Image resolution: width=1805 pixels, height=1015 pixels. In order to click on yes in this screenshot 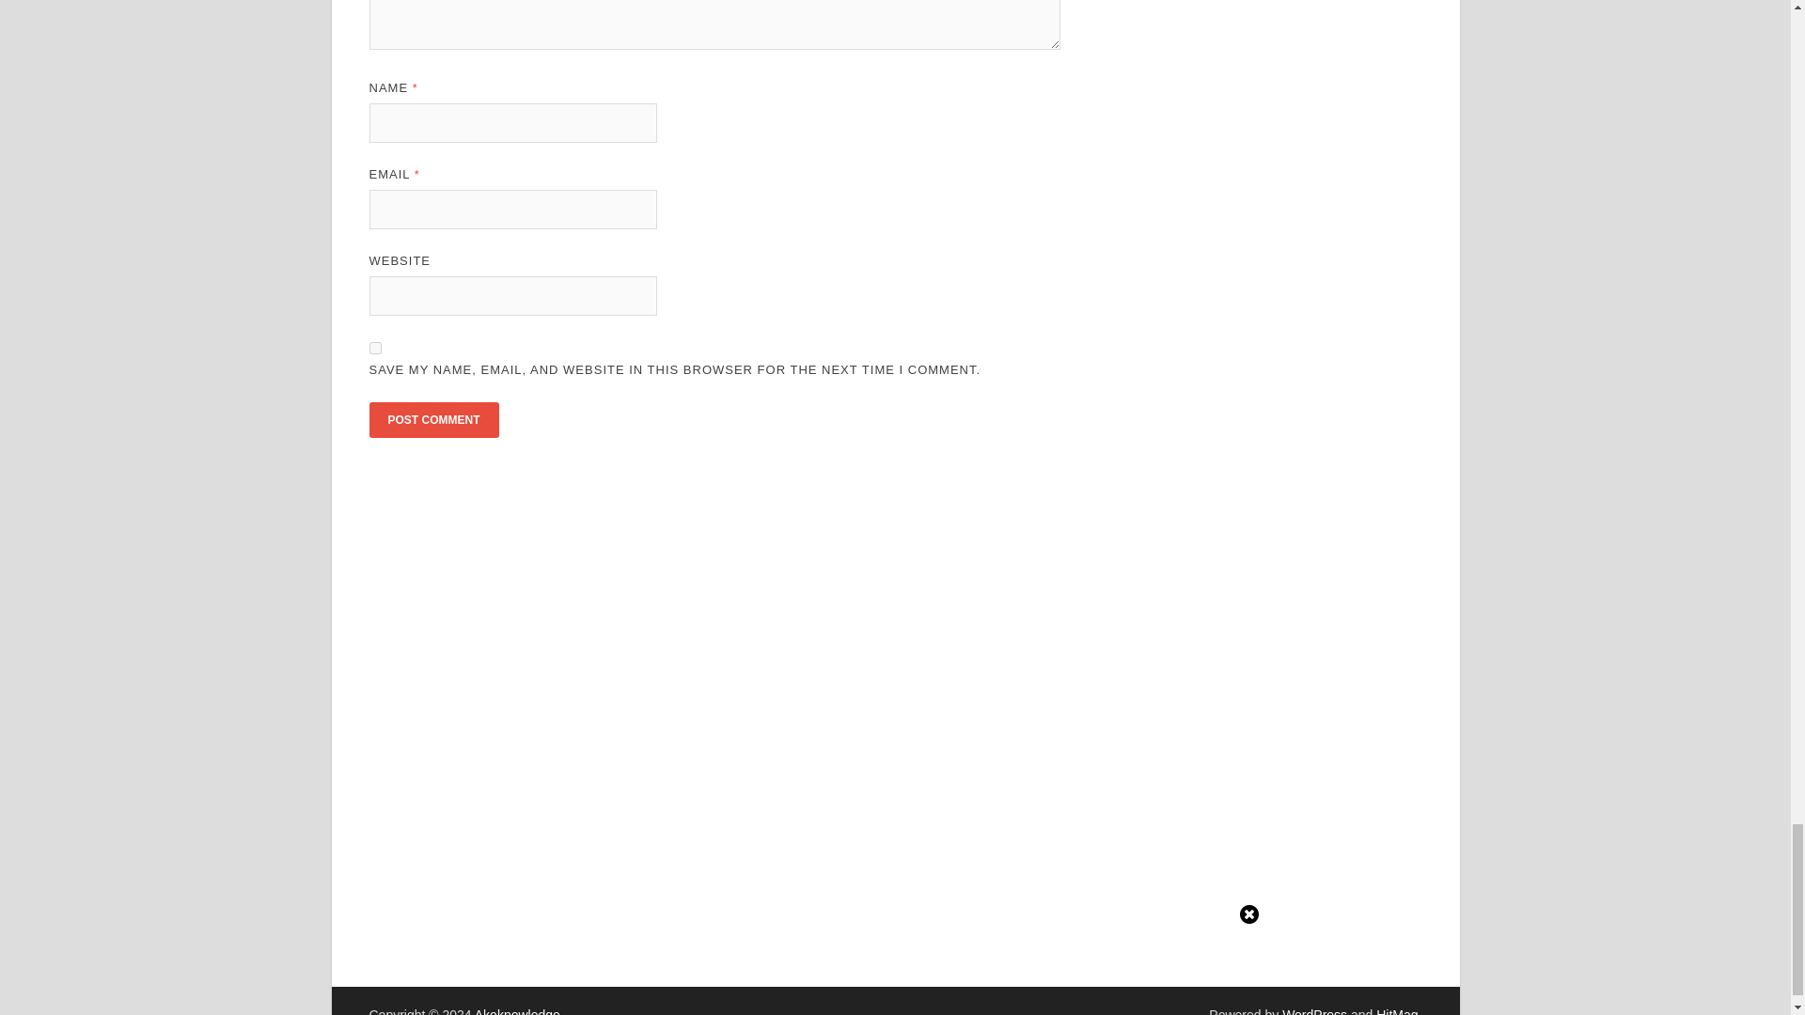, I will do `click(374, 348)`.